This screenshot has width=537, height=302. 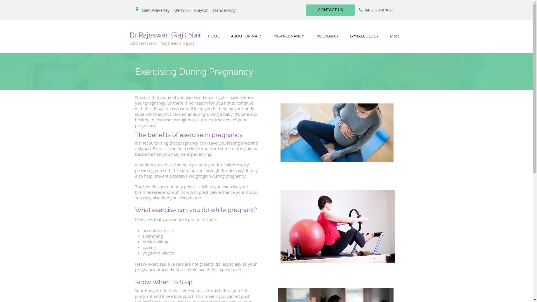 What do you see at coordinates (201, 10) in the screenshot?
I see `Clayton` at bounding box center [201, 10].